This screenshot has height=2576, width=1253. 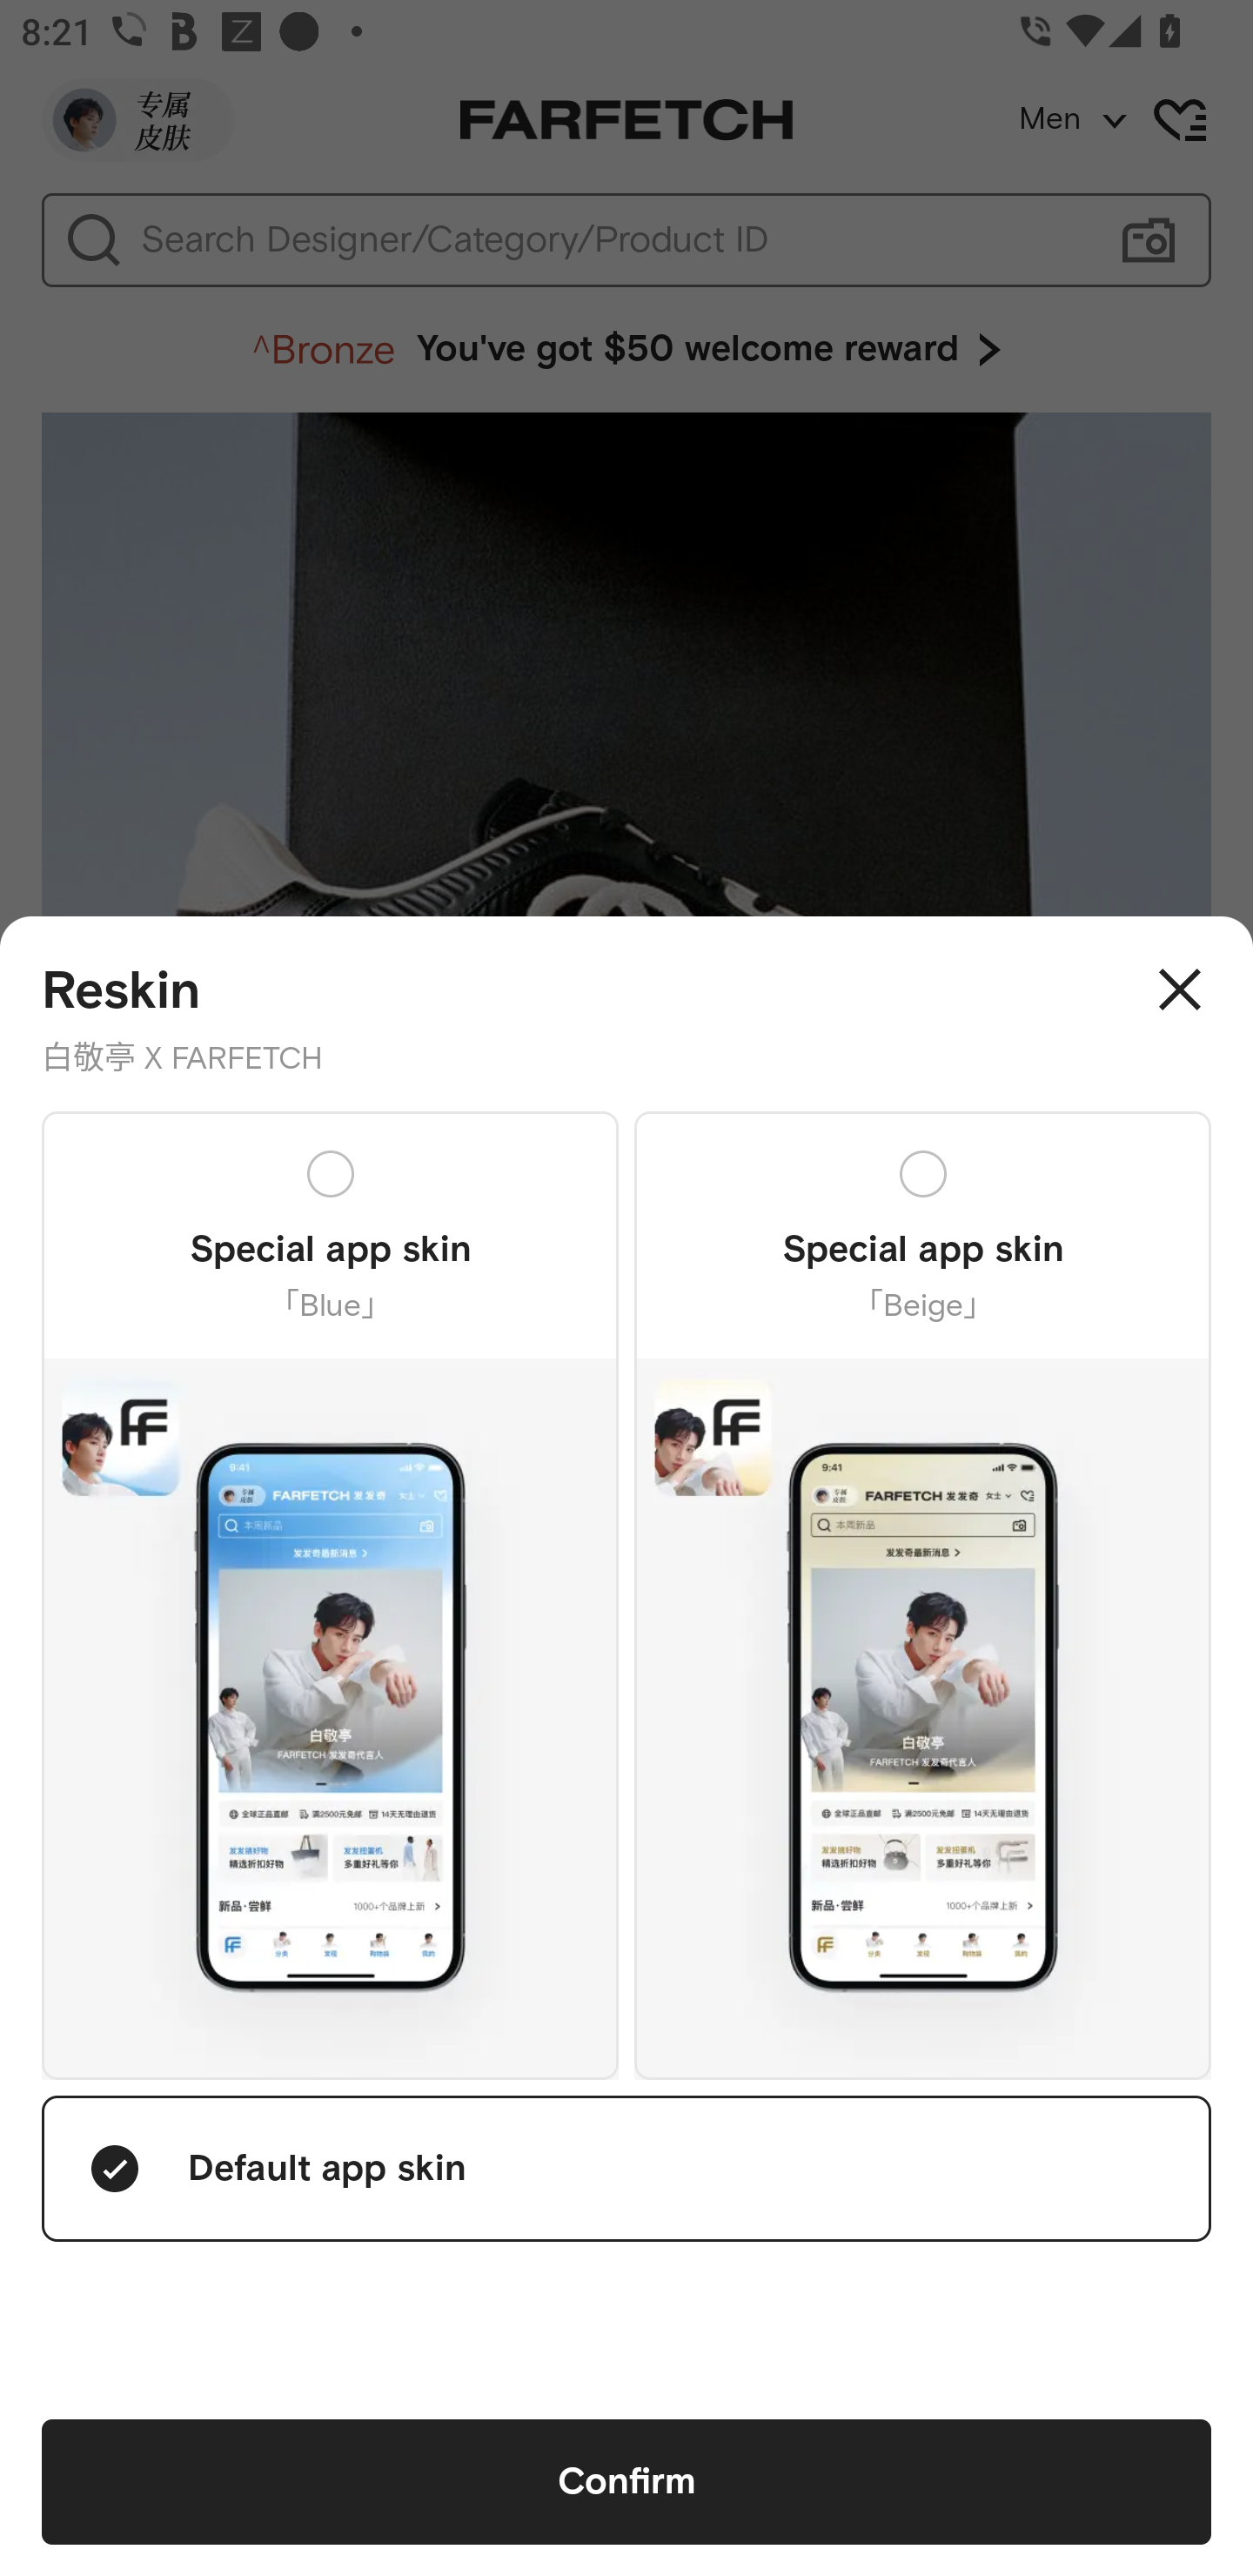 What do you see at coordinates (626, 2169) in the screenshot?
I see `Default app skin` at bounding box center [626, 2169].